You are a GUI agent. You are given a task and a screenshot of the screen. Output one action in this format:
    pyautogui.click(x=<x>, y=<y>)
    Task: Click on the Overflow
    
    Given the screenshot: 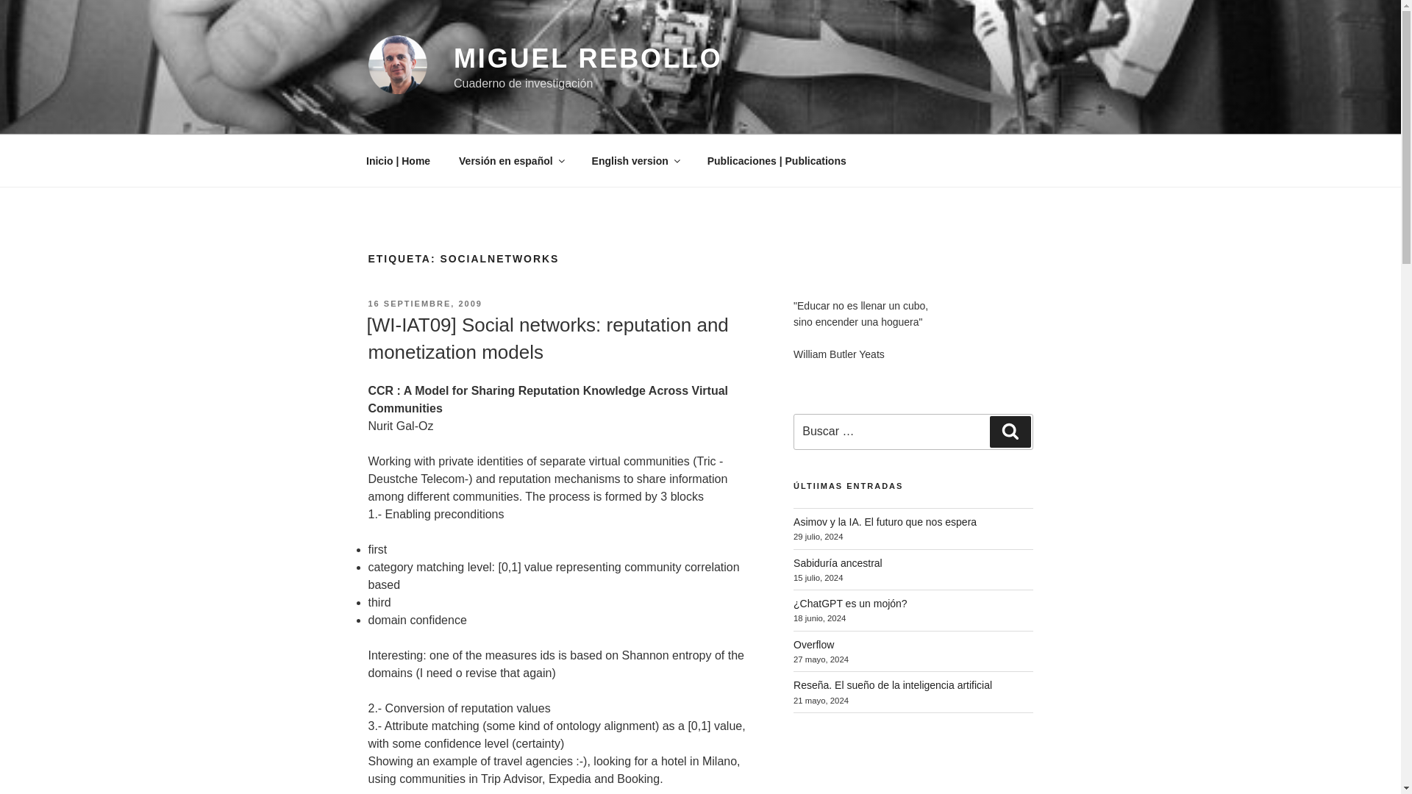 What is the action you would take?
    pyautogui.click(x=813, y=644)
    